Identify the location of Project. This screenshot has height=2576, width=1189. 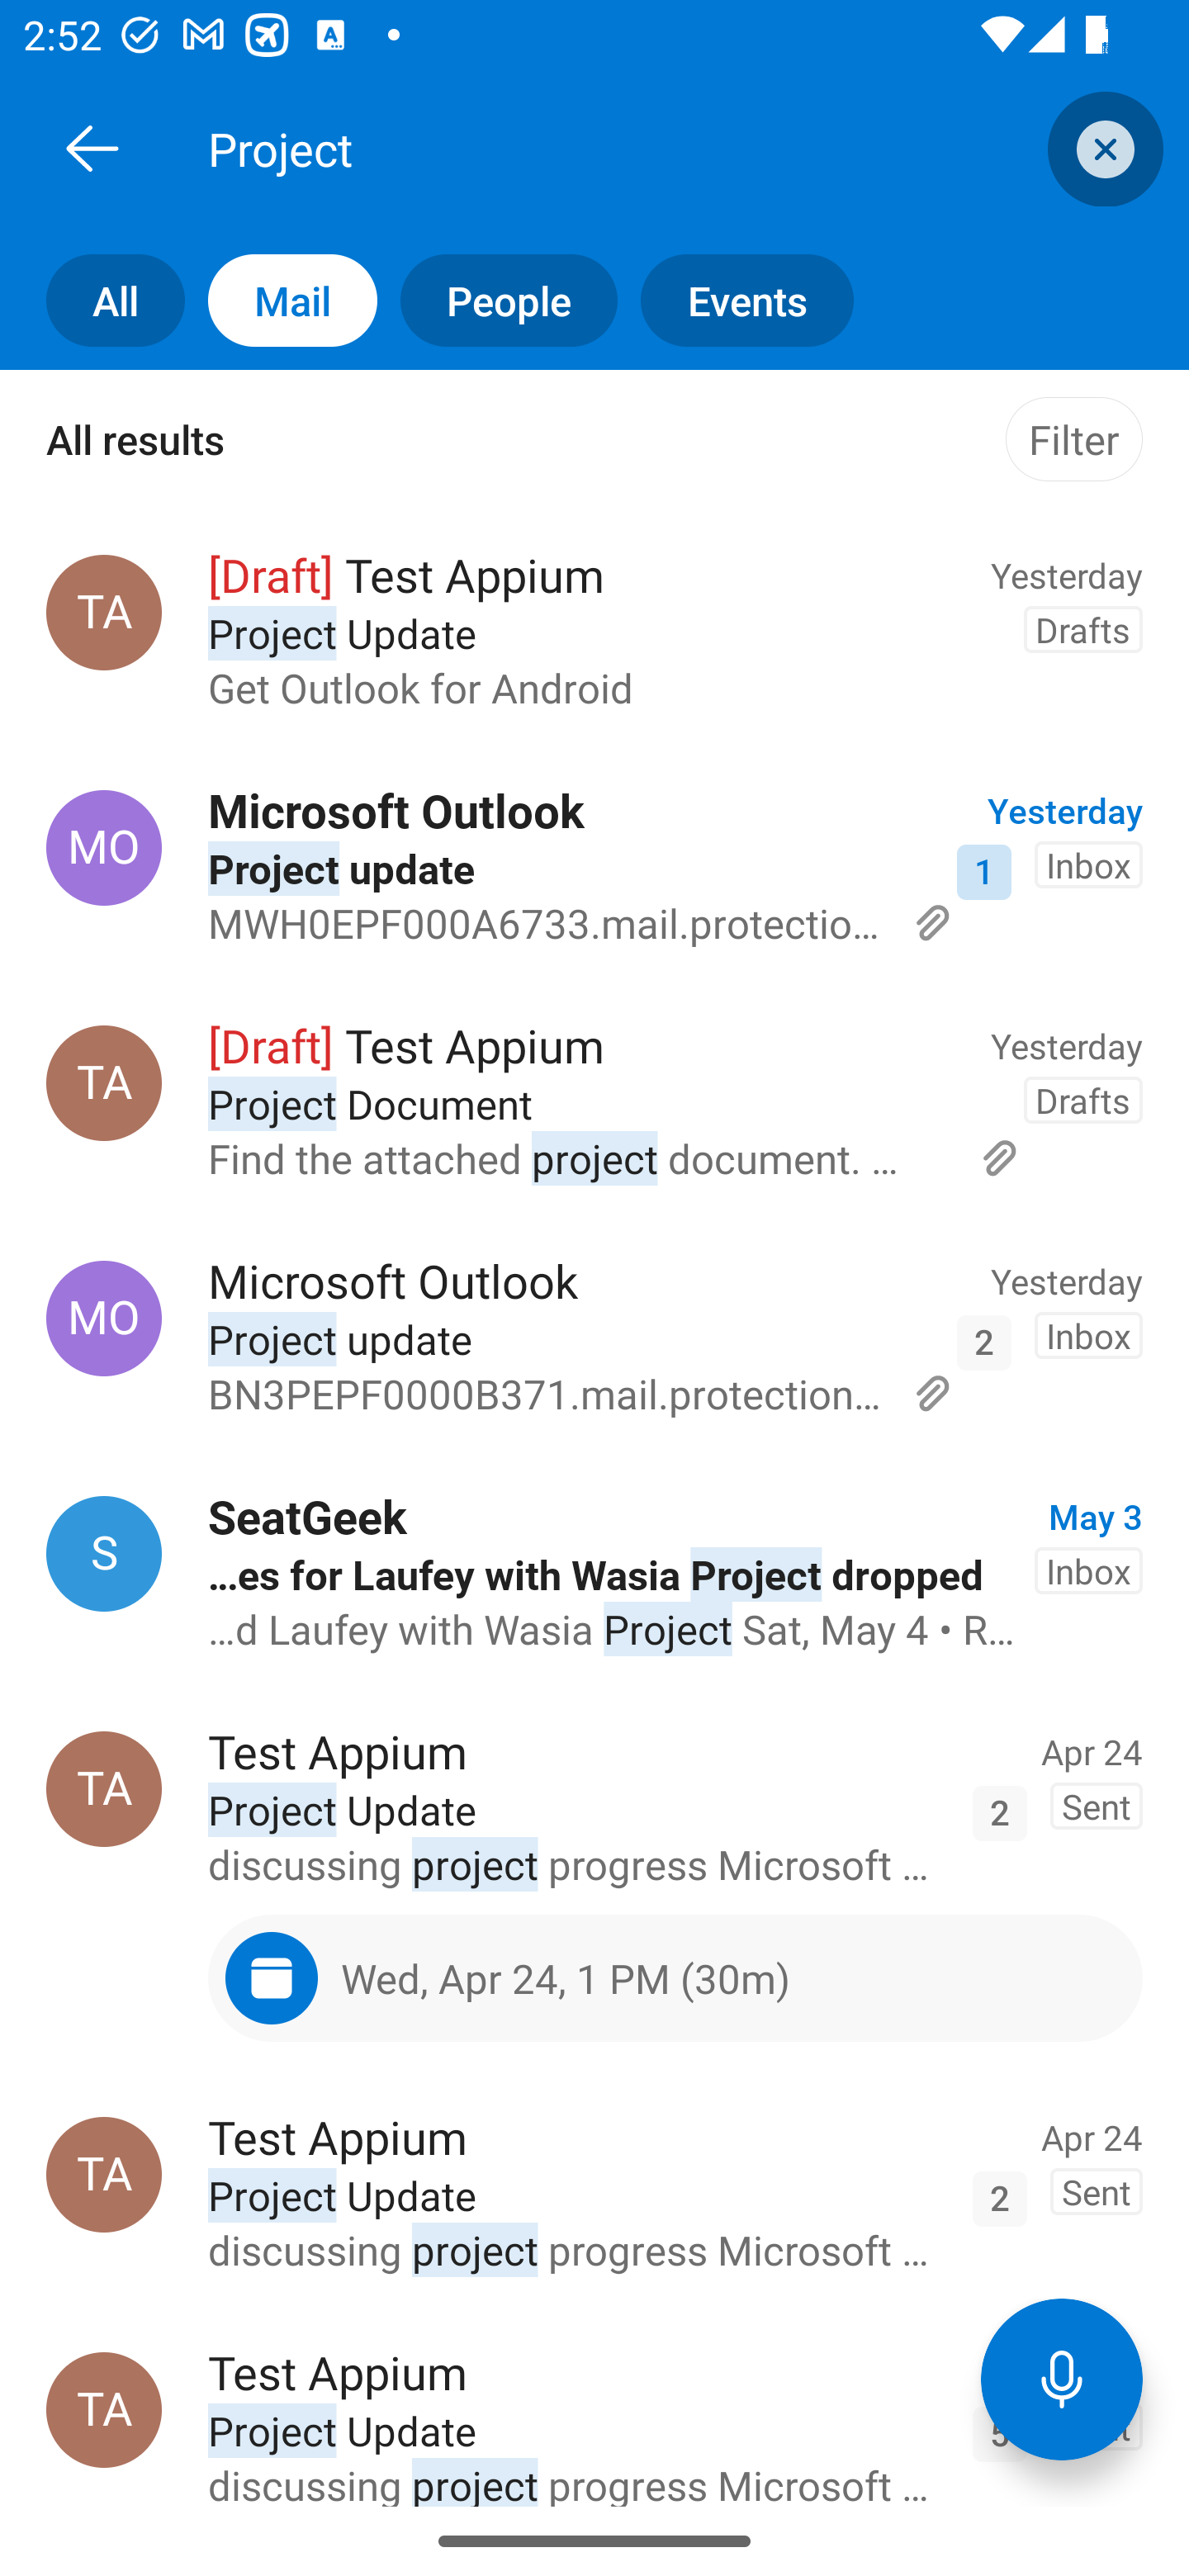
(631, 148).